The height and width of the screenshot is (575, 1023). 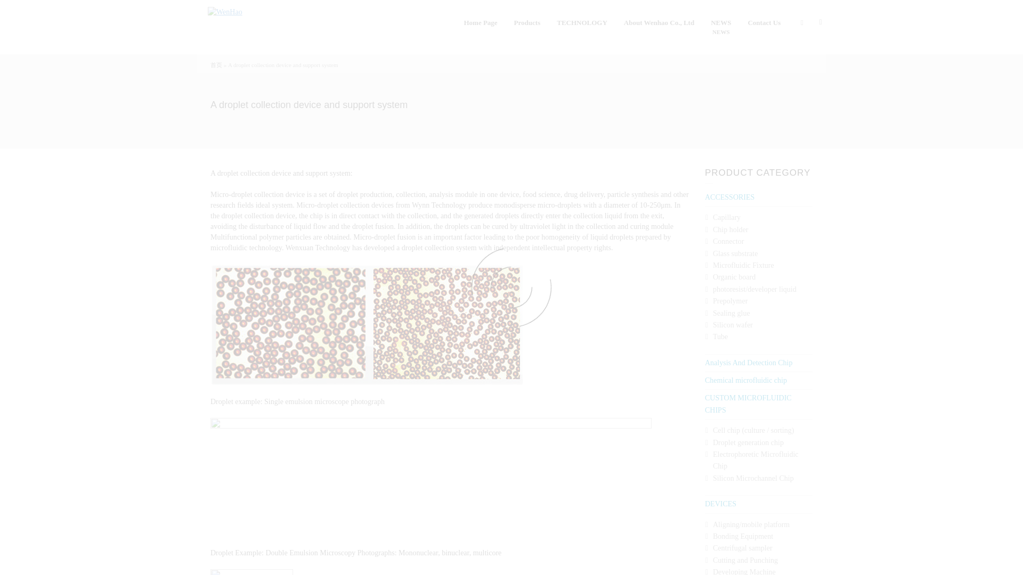 What do you see at coordinates (744, 265) in the screenshot?
I see `Microfluidic Fixture` at bounding box center [744, 265].